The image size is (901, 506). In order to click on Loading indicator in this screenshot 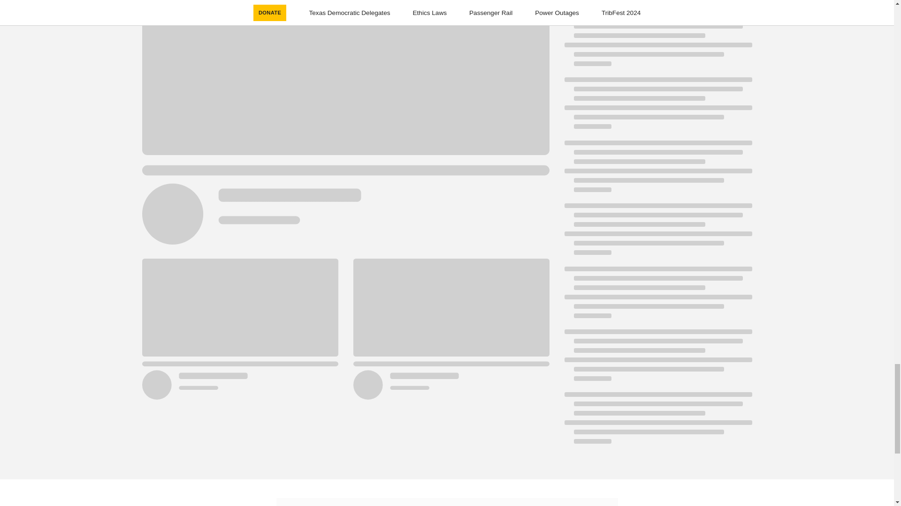, I will do `click(657, 360)`.